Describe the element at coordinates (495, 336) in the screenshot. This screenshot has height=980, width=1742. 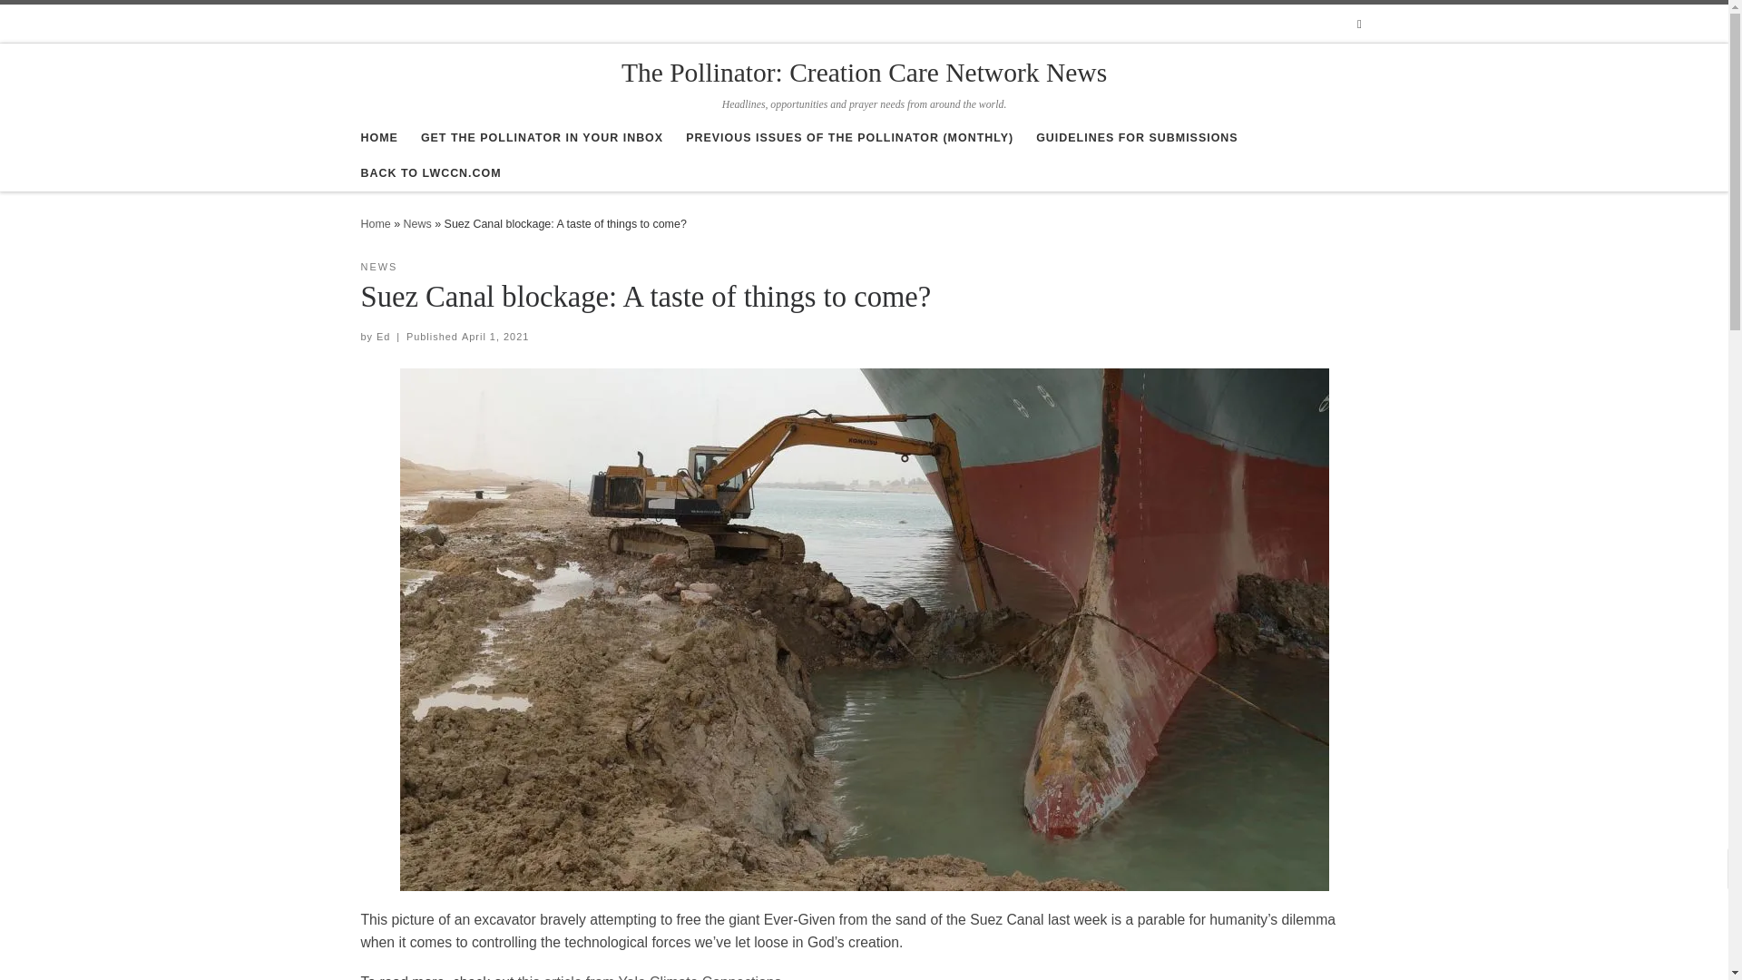
I see `April 1, 2021` at that location.